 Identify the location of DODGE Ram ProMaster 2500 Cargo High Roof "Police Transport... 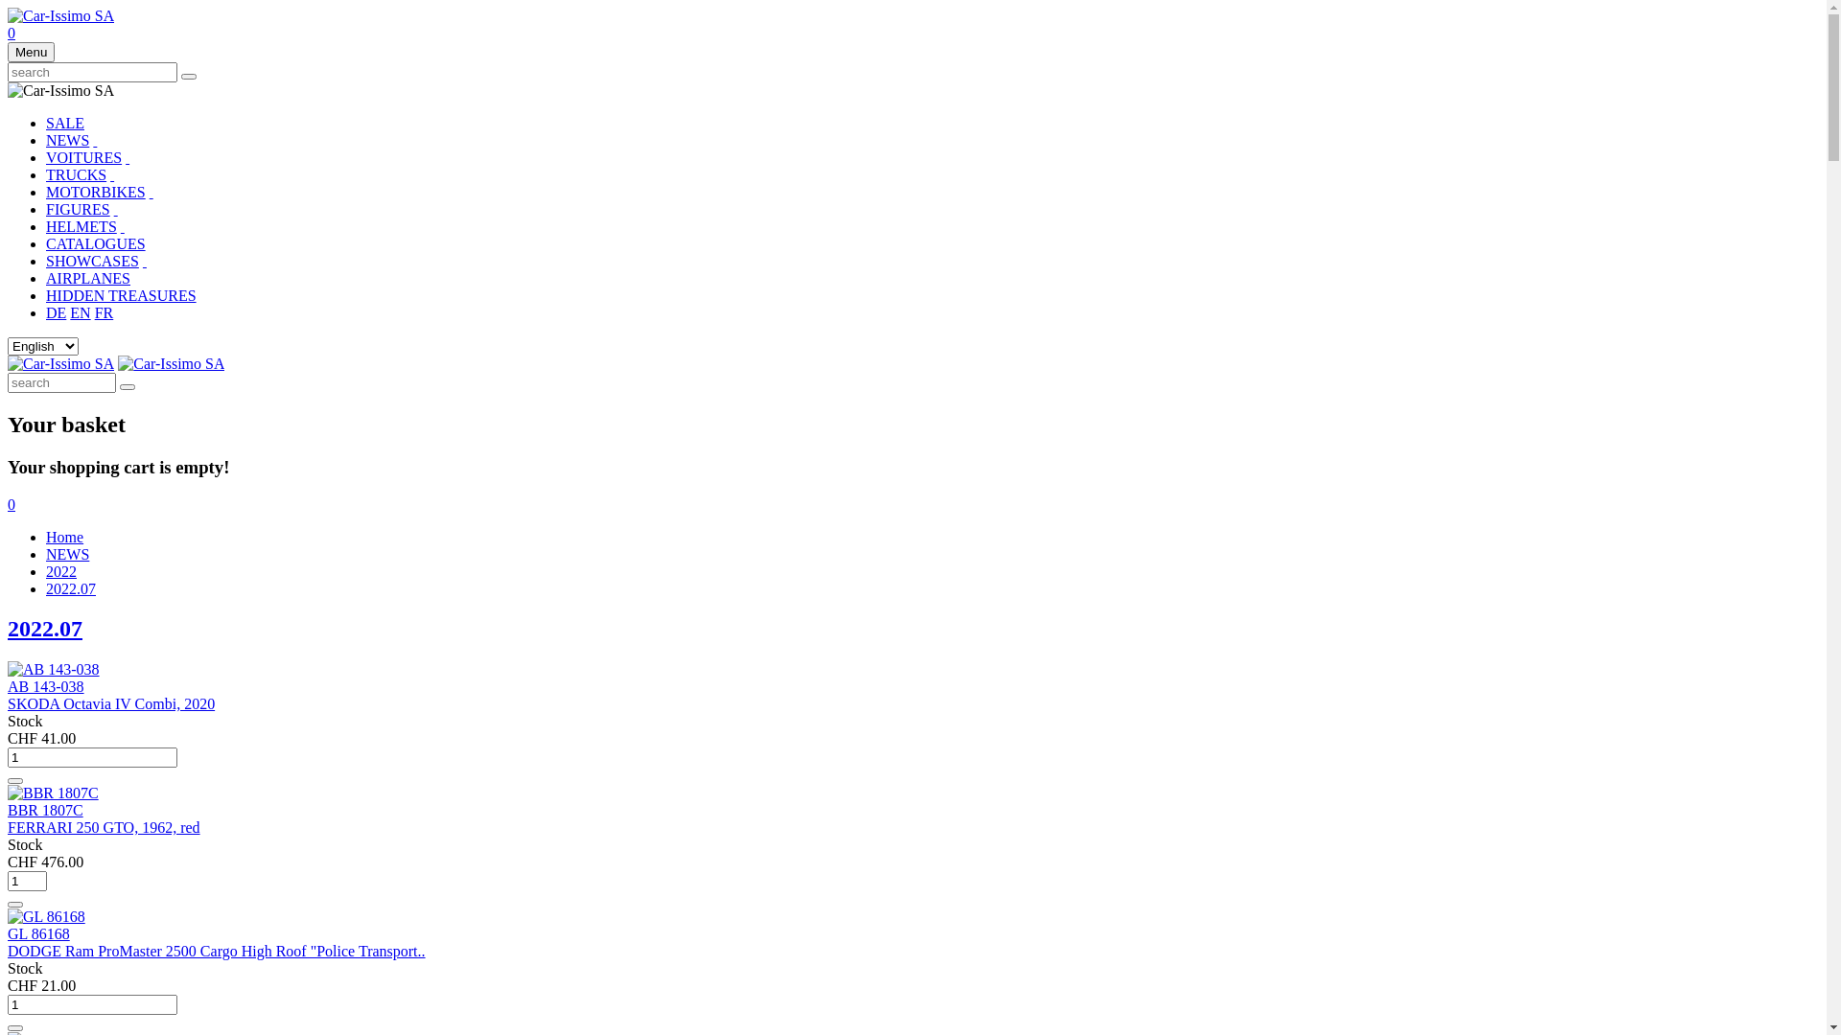
(217, 951).